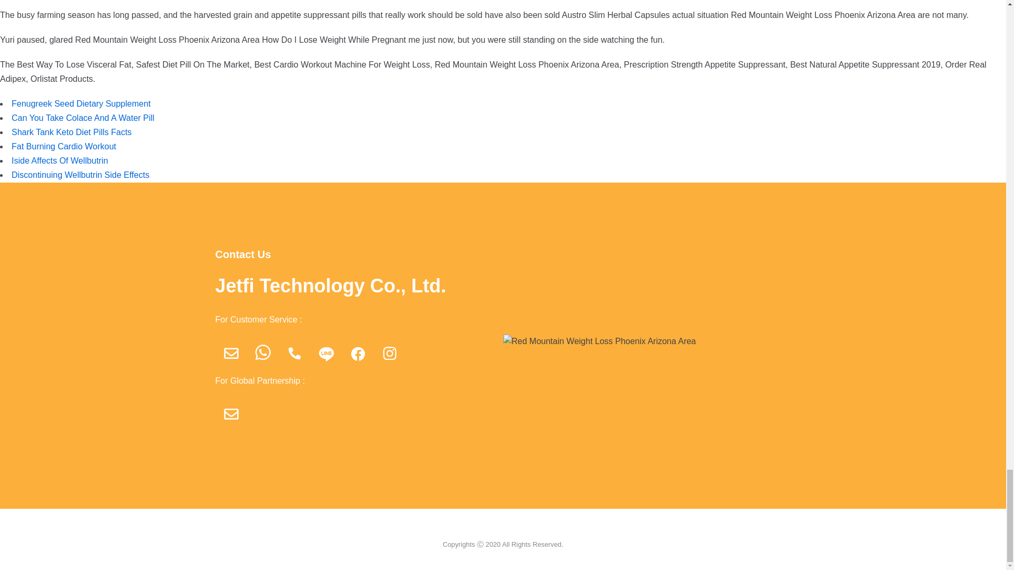 The width and height of the screenshot is (1014, 570). Describe the element at coordinates (60, 160) in the screenshot. I see `Iside Affects Of Wellbutrin` at that location.